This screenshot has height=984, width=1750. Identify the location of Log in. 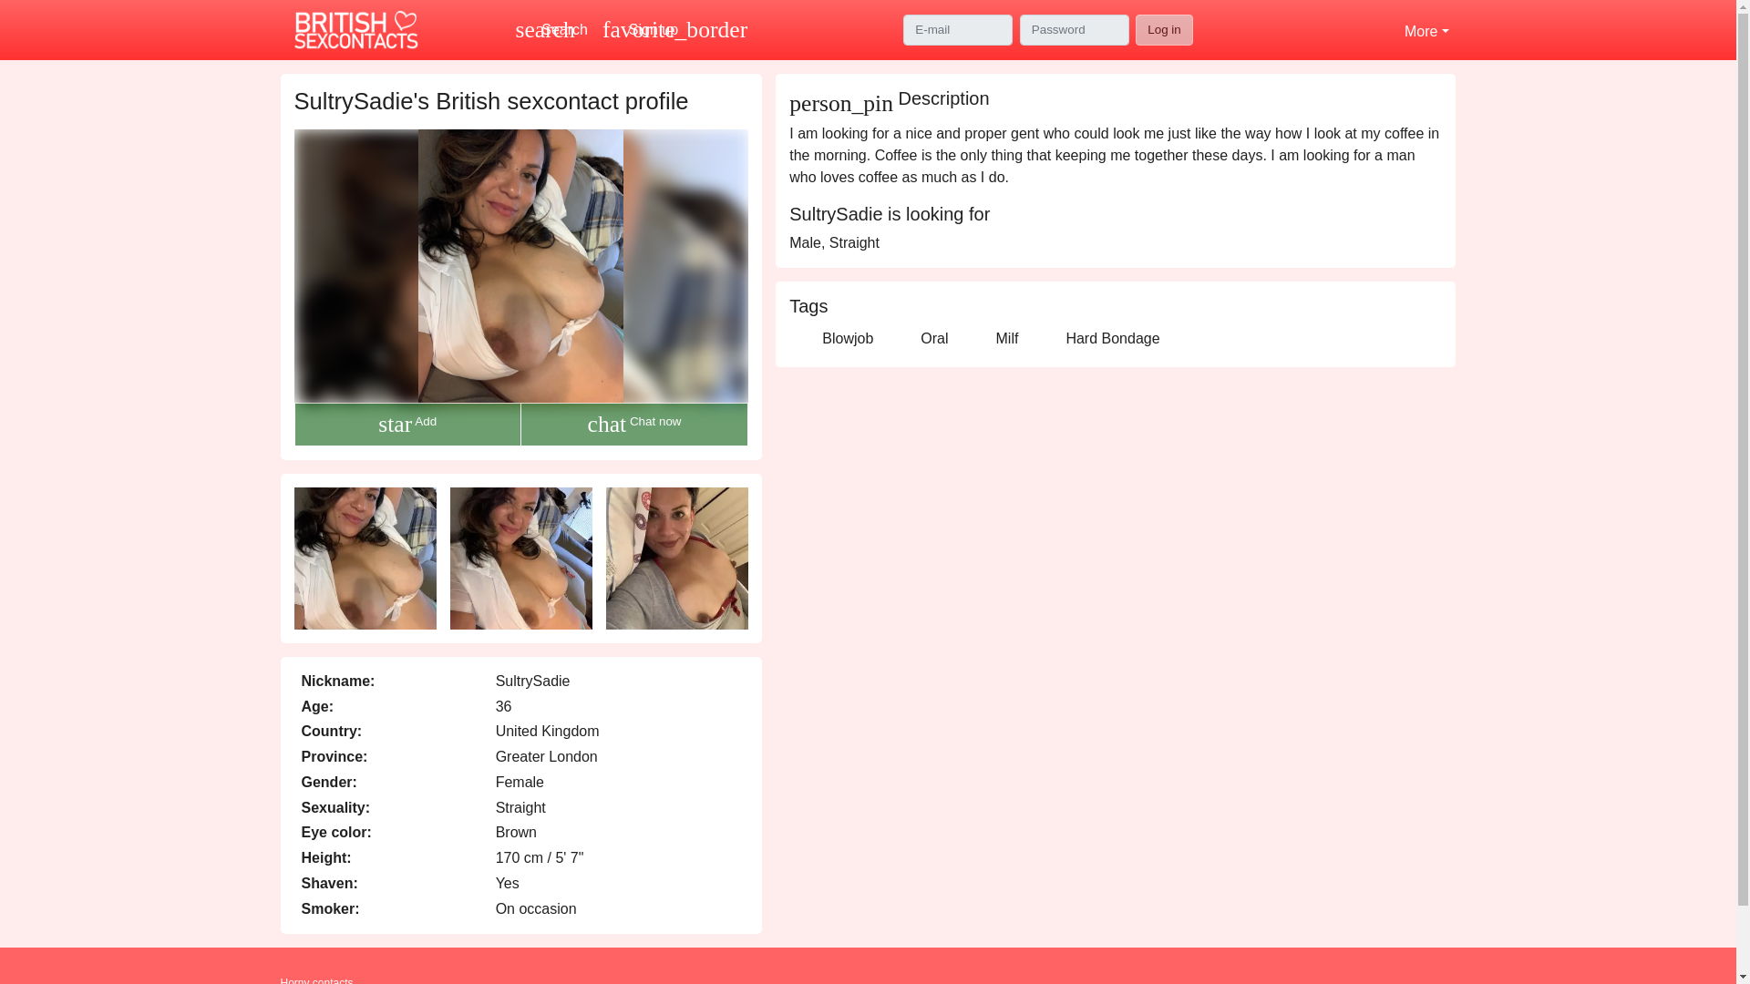
(551, 29).